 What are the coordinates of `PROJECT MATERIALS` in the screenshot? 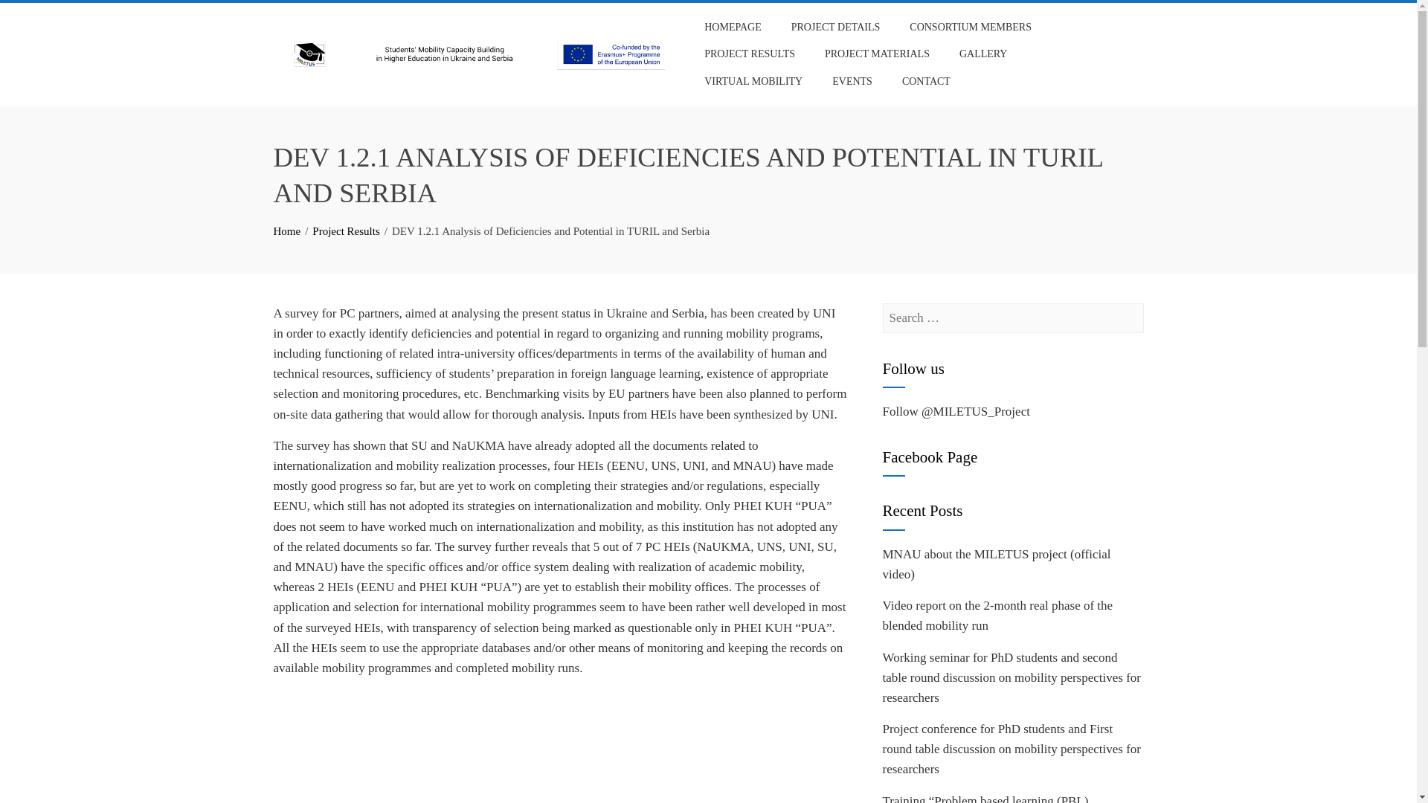 It's located at (878, 54).